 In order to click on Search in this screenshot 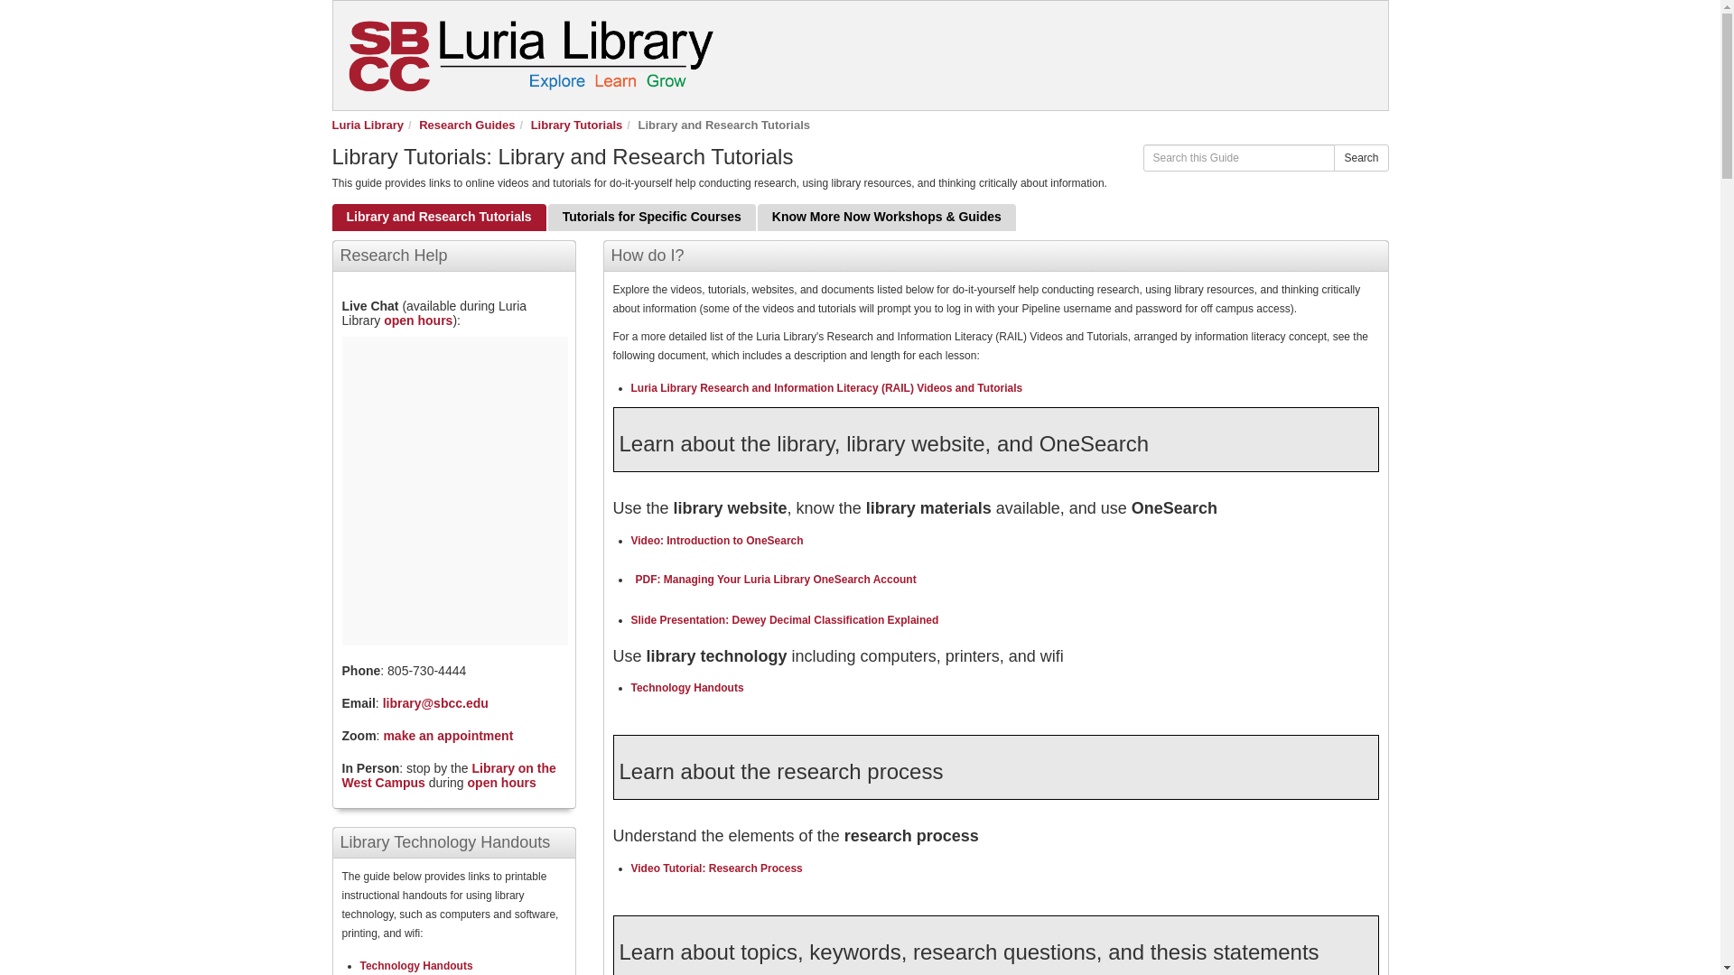, I will do `click(1360, 157)`.